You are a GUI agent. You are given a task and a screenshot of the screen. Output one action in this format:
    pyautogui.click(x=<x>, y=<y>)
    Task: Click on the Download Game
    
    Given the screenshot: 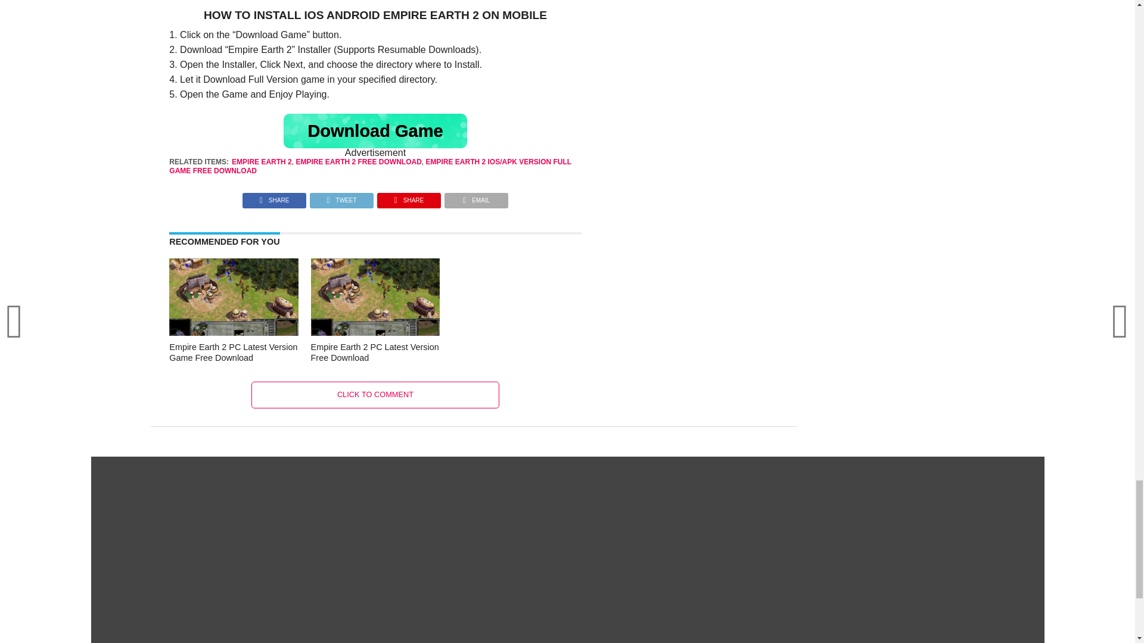 What is the action you would take?
    pyautogui.click(x=375, y=131)
    